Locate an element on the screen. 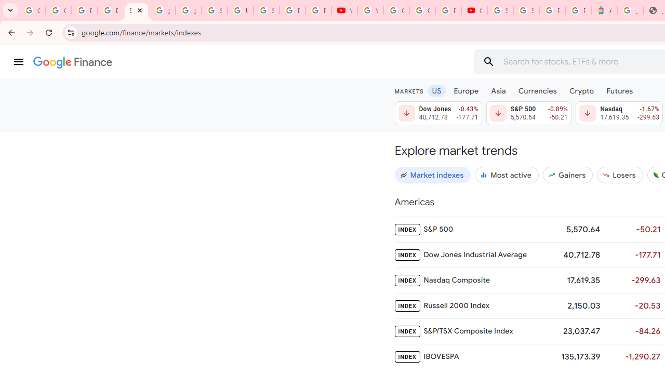 The height and width of the screenshot is (374, 665). Stock Market Indexes - Google Finance is located at coordinates (136, 10).